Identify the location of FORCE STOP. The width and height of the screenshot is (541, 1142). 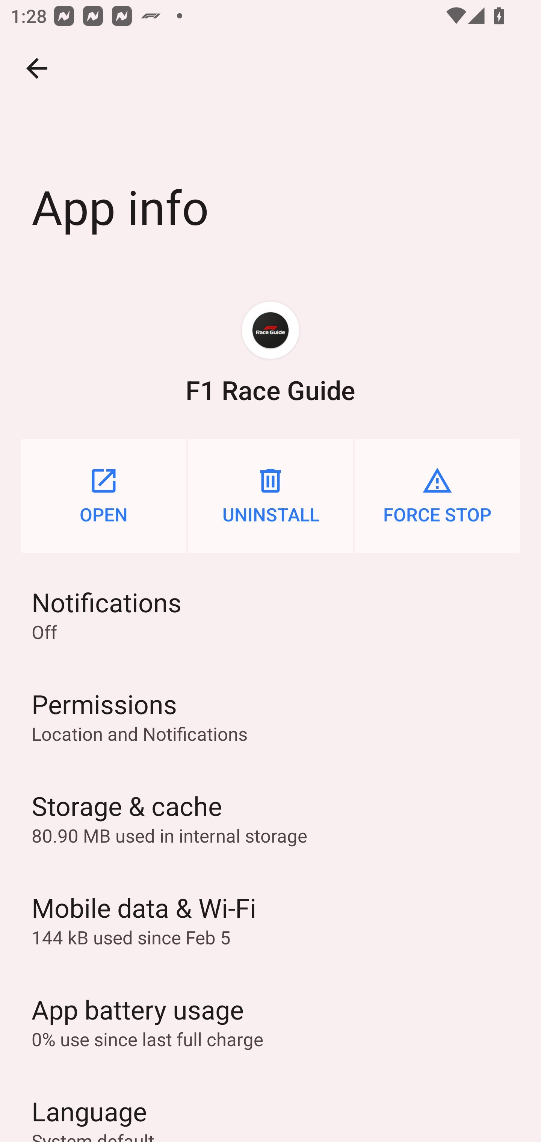
(437, 495).